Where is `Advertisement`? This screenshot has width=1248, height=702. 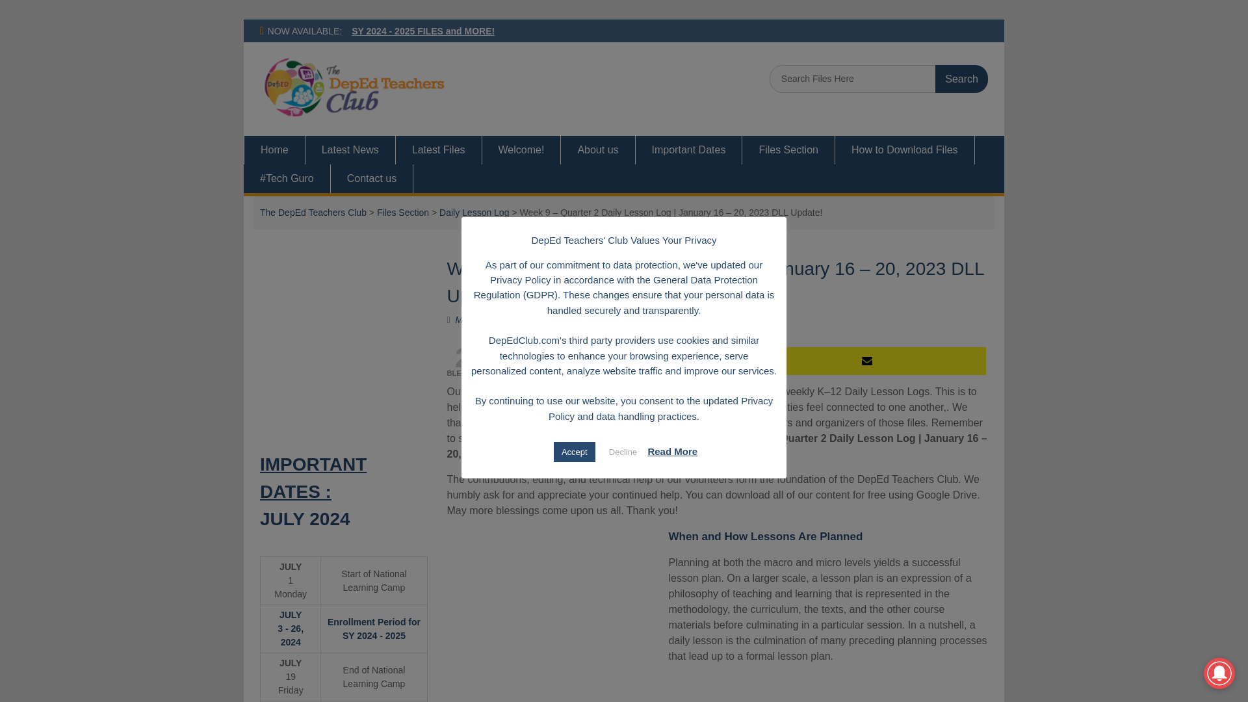
Advertisement is located at coordinates (556, 615).